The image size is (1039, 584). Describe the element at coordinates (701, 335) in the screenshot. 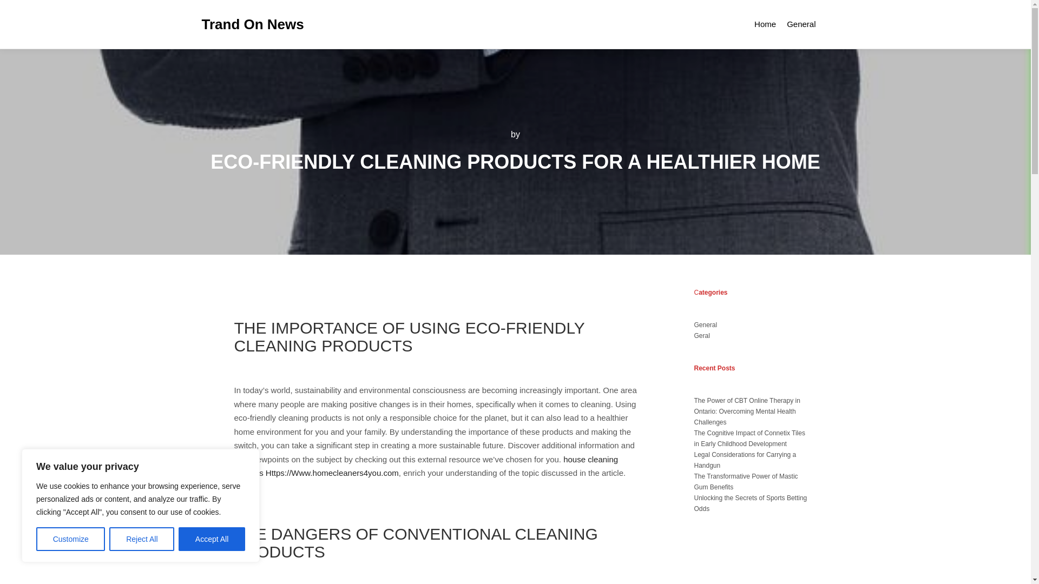

I see `Geral` at that location.